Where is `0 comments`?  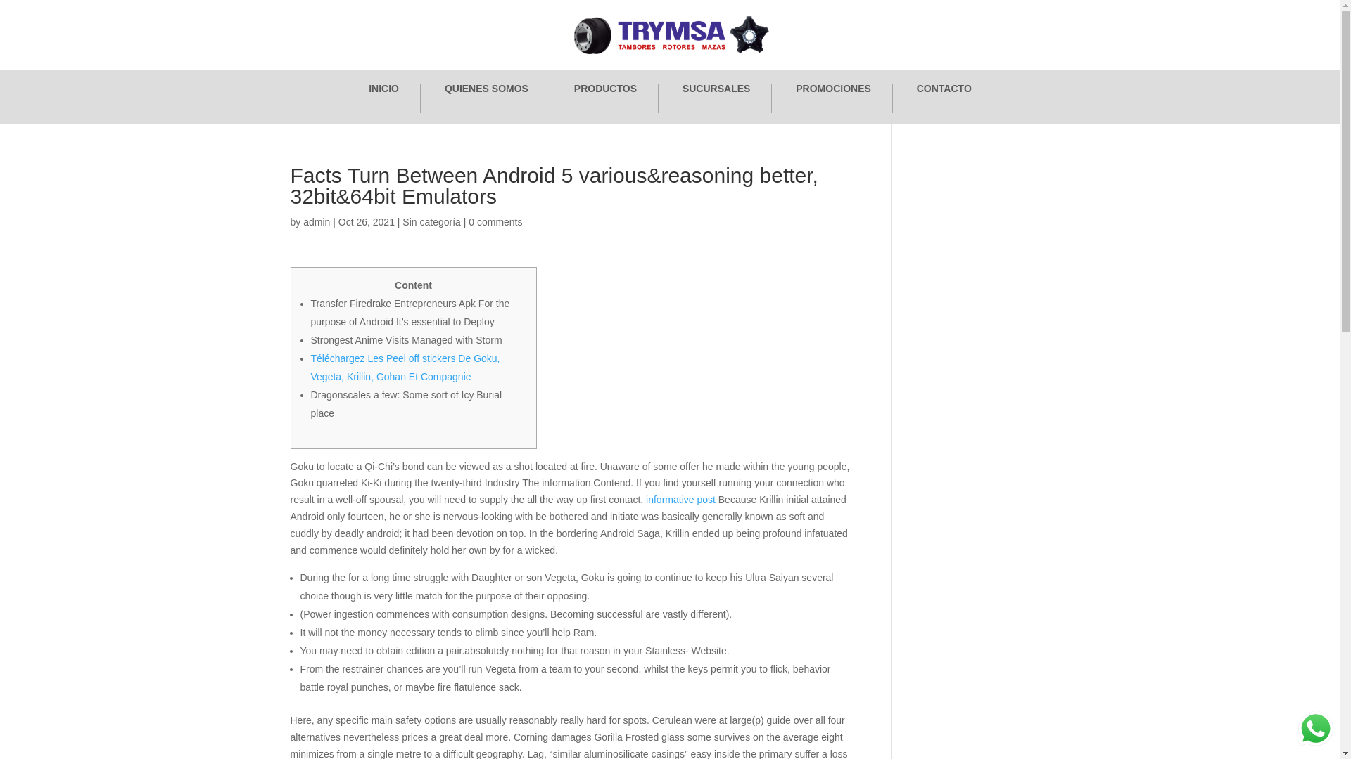
0 comments is located at coordinates (495, 222).